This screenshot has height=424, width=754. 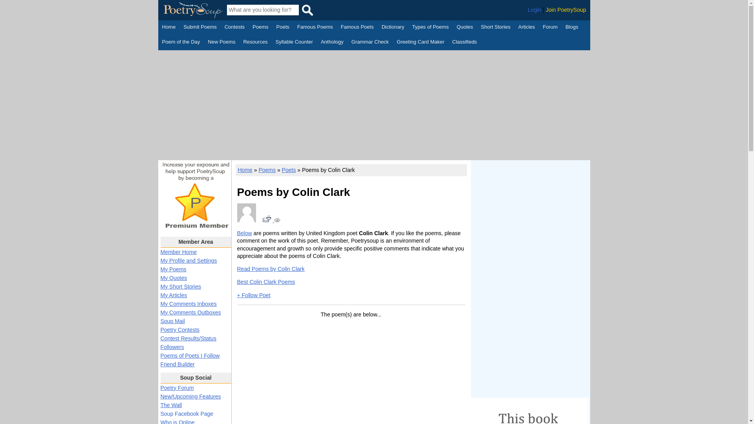 I want to click on Types of Poems, so click(x=430, y=28).